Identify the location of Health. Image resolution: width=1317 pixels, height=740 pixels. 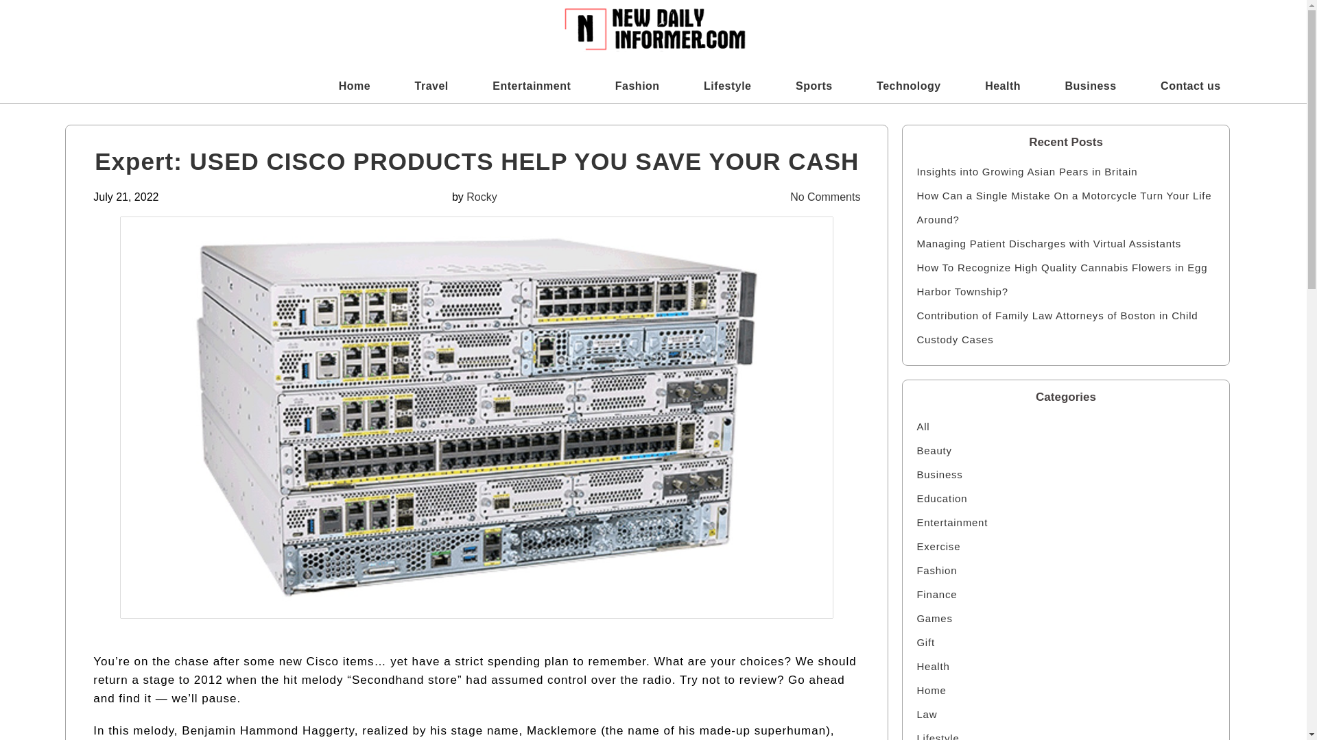
(1065, 666).